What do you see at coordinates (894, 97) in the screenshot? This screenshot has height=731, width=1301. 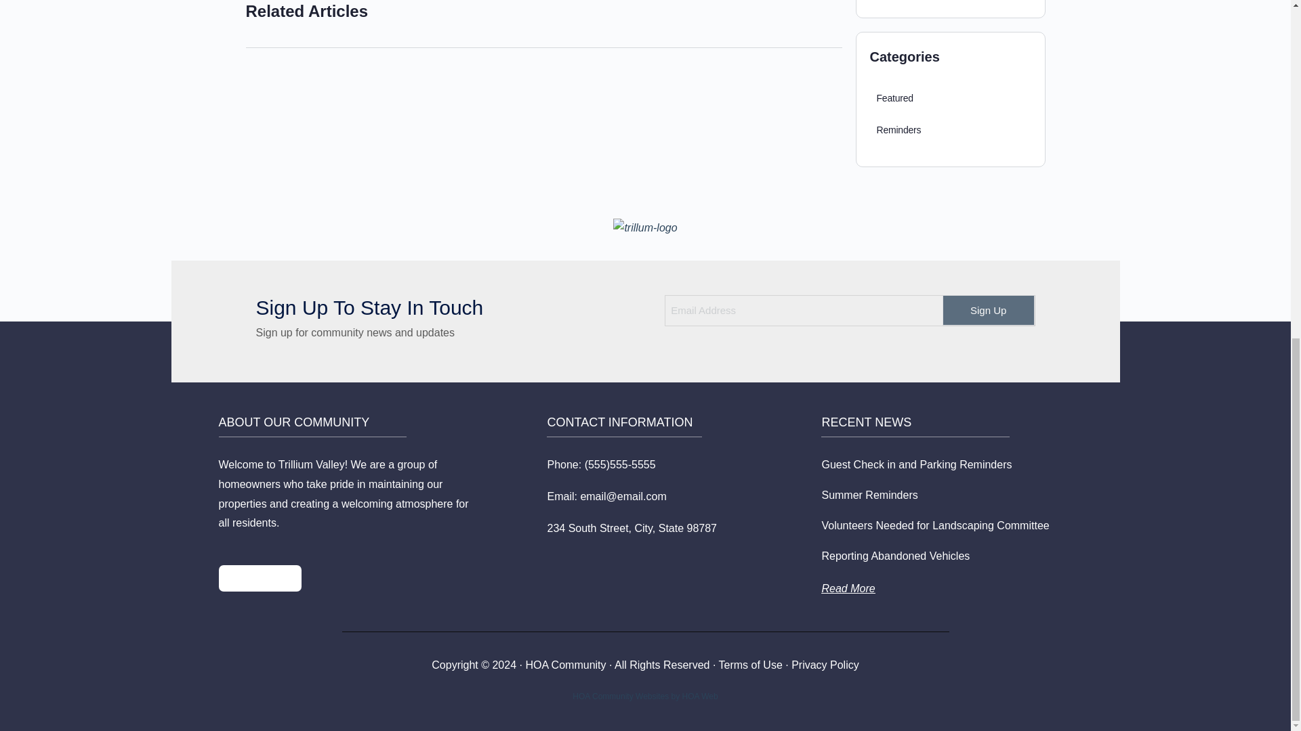 I see `Featured` at bounding box center [894, 97].